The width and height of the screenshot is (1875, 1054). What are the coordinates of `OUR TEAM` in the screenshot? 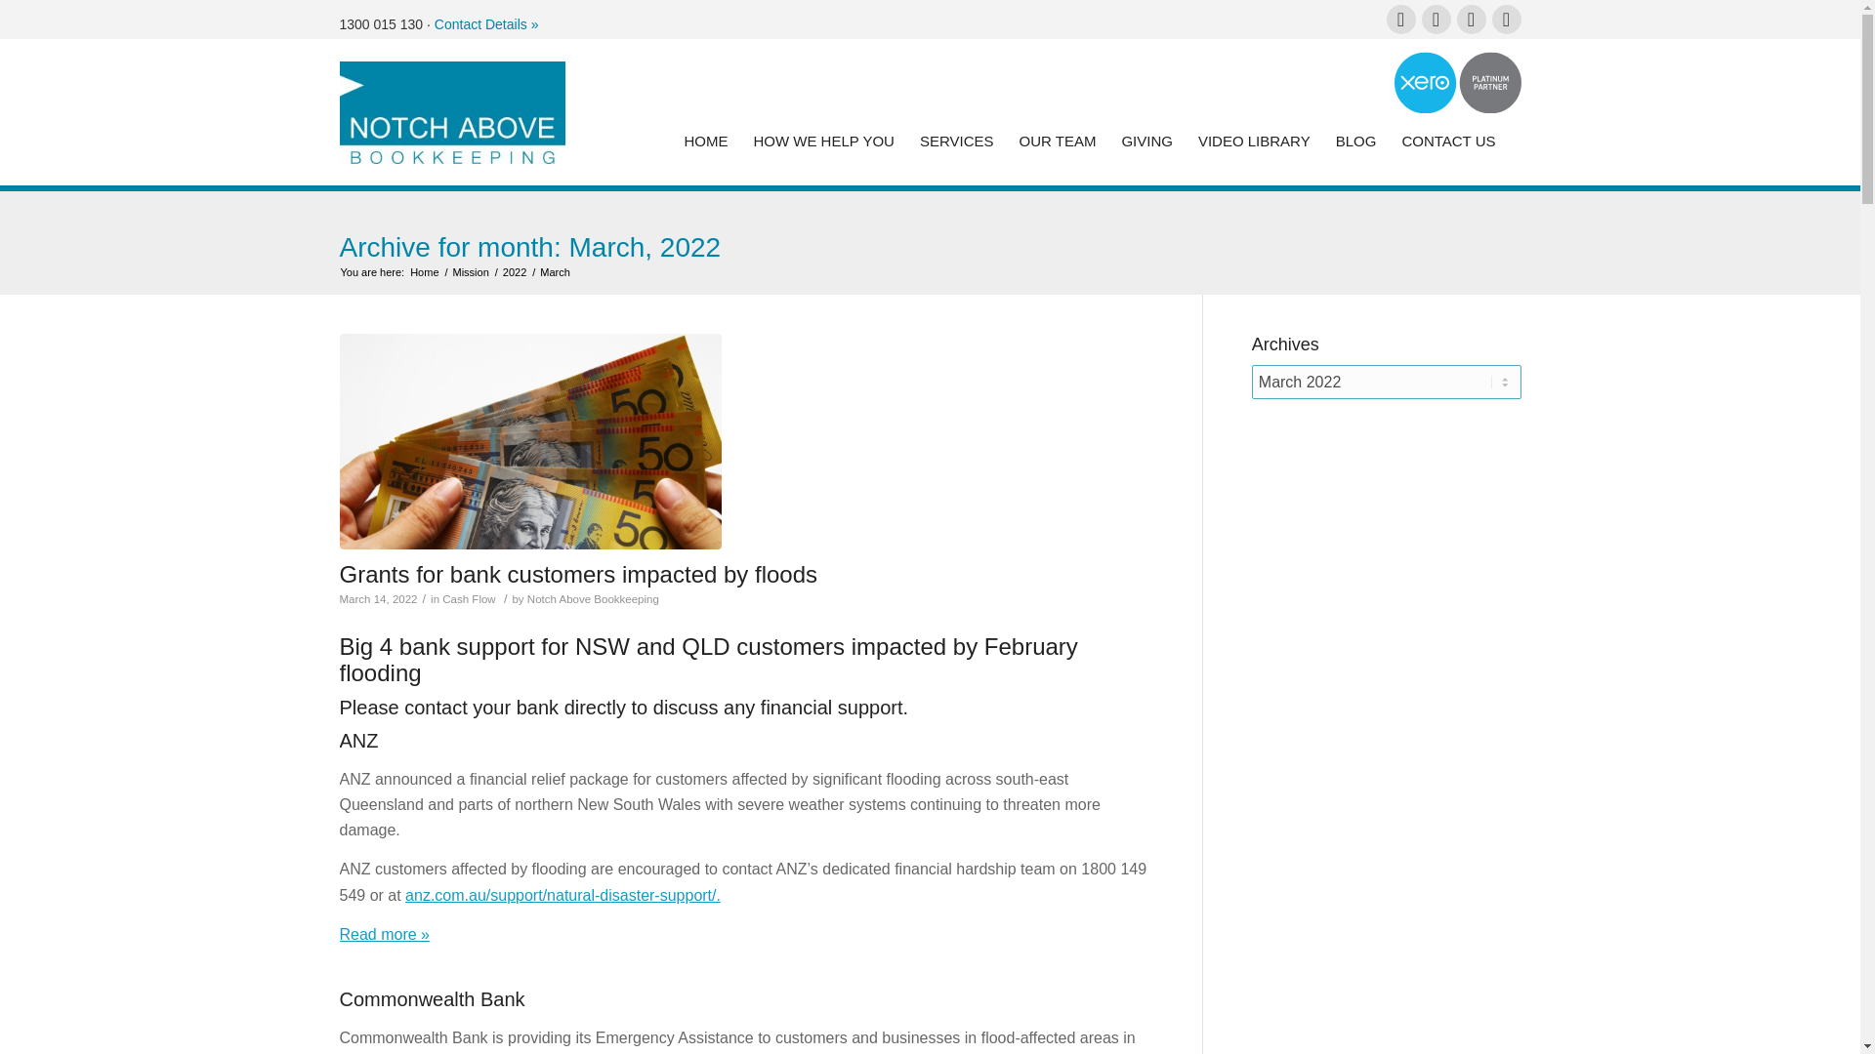 It's located at (1057, 142).